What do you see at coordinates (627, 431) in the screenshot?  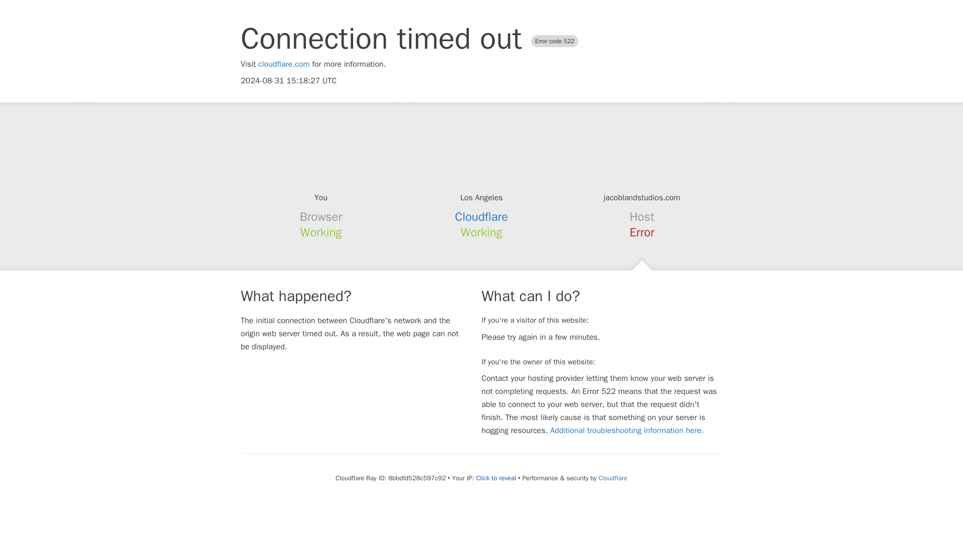 I see `Additional troubleshooting information here.` at bounding box center [627, 431].